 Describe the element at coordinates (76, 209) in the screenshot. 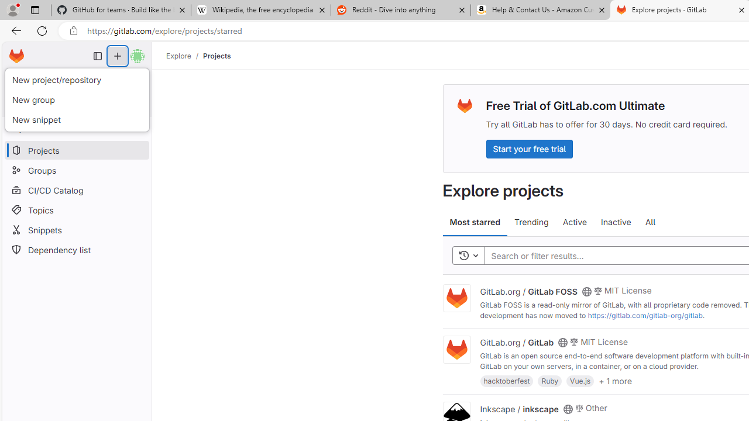

I see `Topics` at that location.